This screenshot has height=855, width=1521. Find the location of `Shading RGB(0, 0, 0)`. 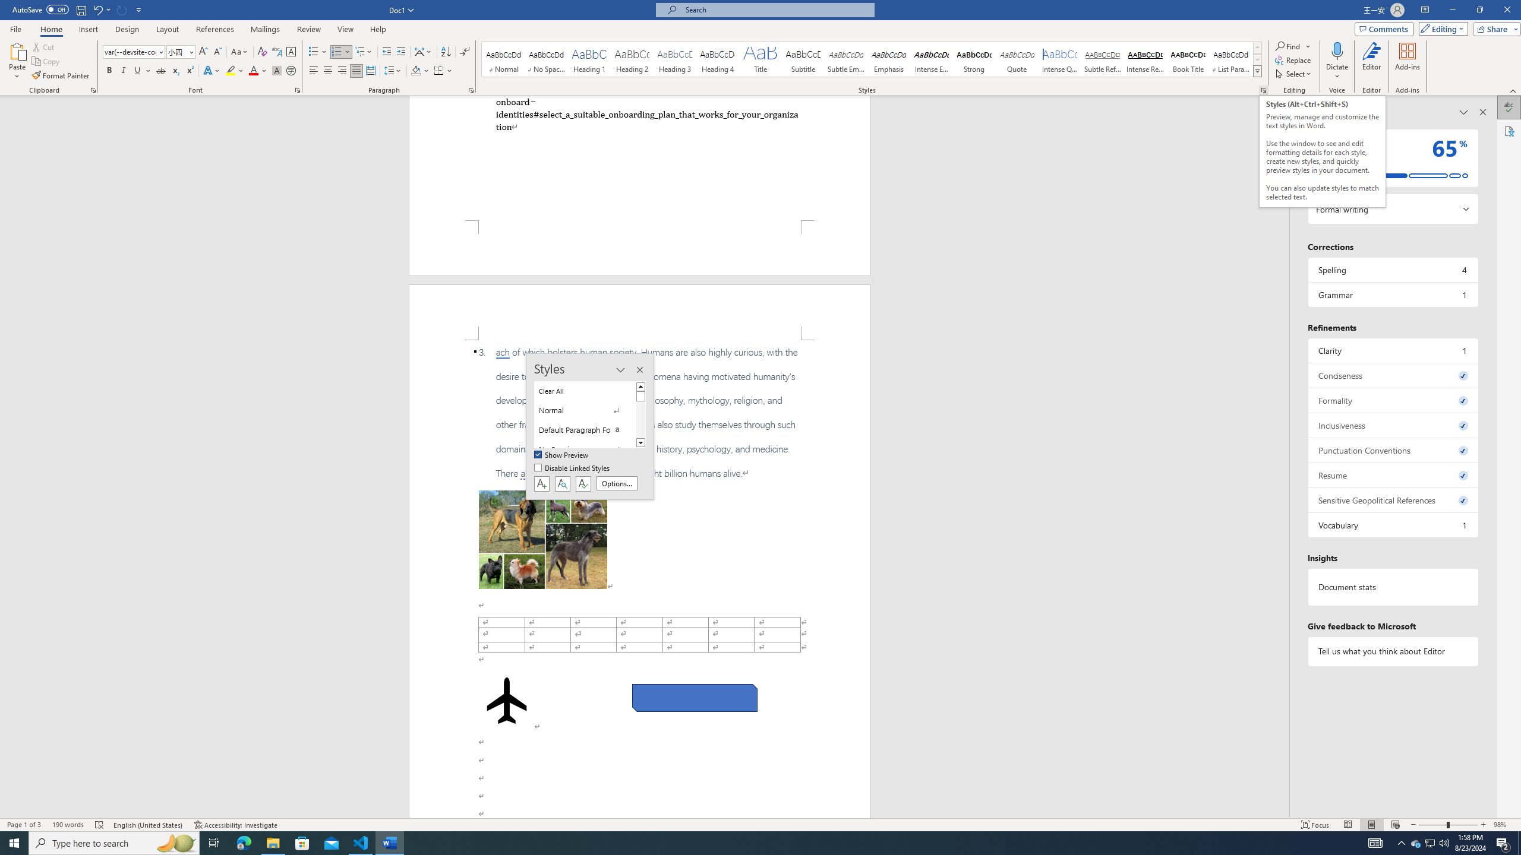

Shading RGB(0, 0, 0) is located at coordinates (416, 71).